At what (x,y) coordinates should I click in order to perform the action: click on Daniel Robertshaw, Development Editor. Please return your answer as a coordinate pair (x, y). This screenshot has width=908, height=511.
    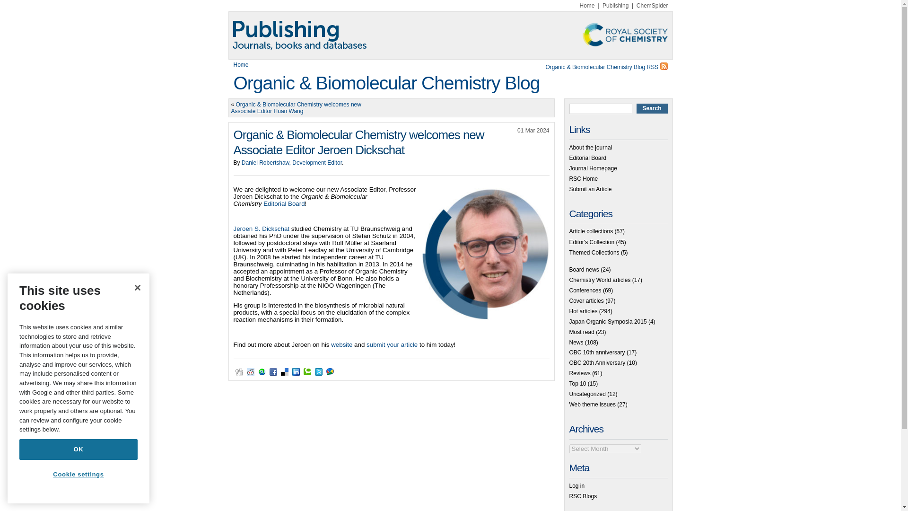
    Looking at the image, I should click on (291, 163).